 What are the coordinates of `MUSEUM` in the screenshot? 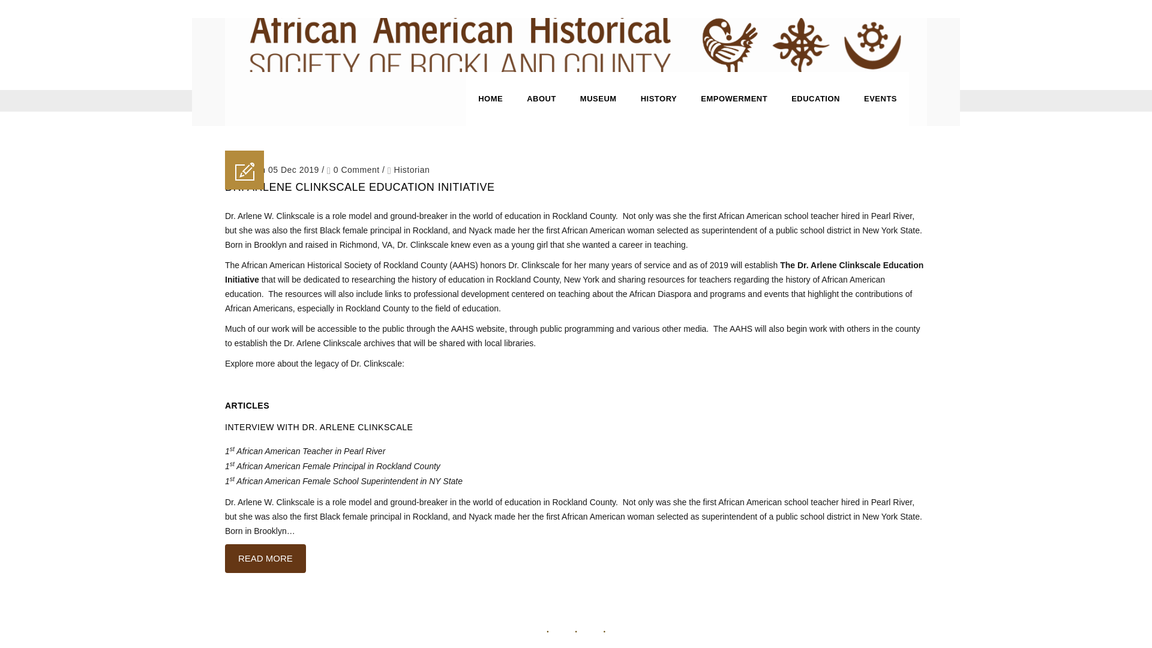 It's located at (598, 98).